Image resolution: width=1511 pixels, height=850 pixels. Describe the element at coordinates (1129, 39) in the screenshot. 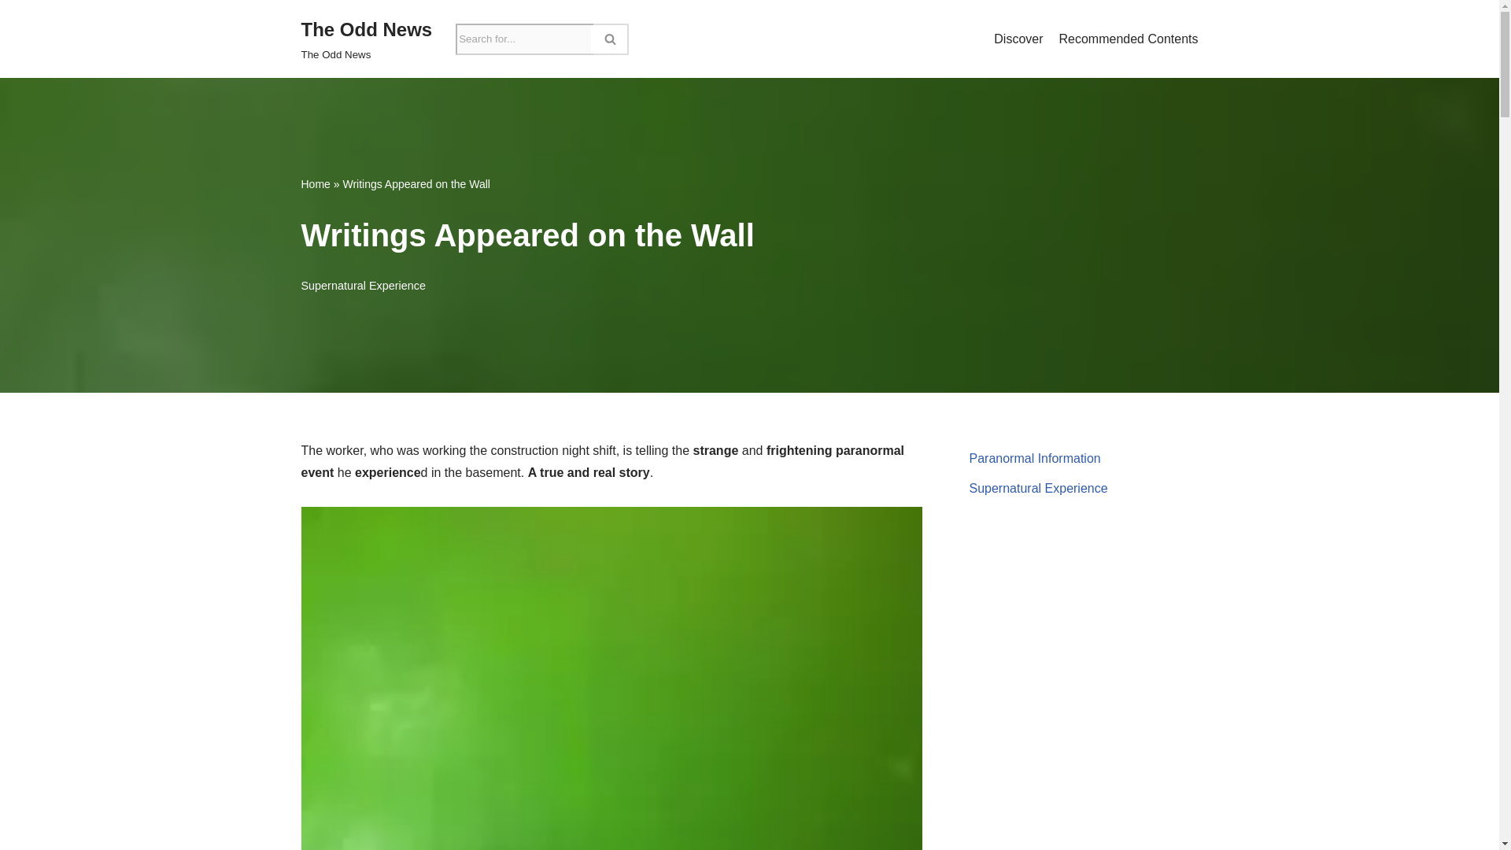

I see `Recommended Contents` at that location.